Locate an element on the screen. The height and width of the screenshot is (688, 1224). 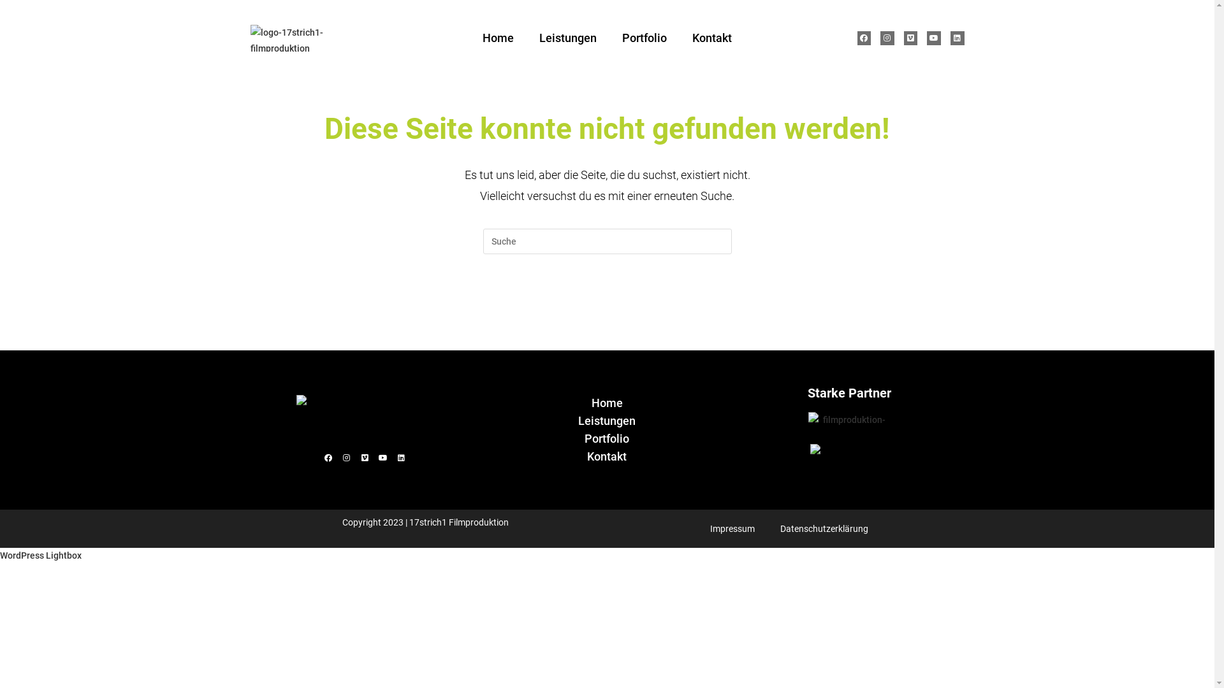
Home is located at coordinates (499, 38).